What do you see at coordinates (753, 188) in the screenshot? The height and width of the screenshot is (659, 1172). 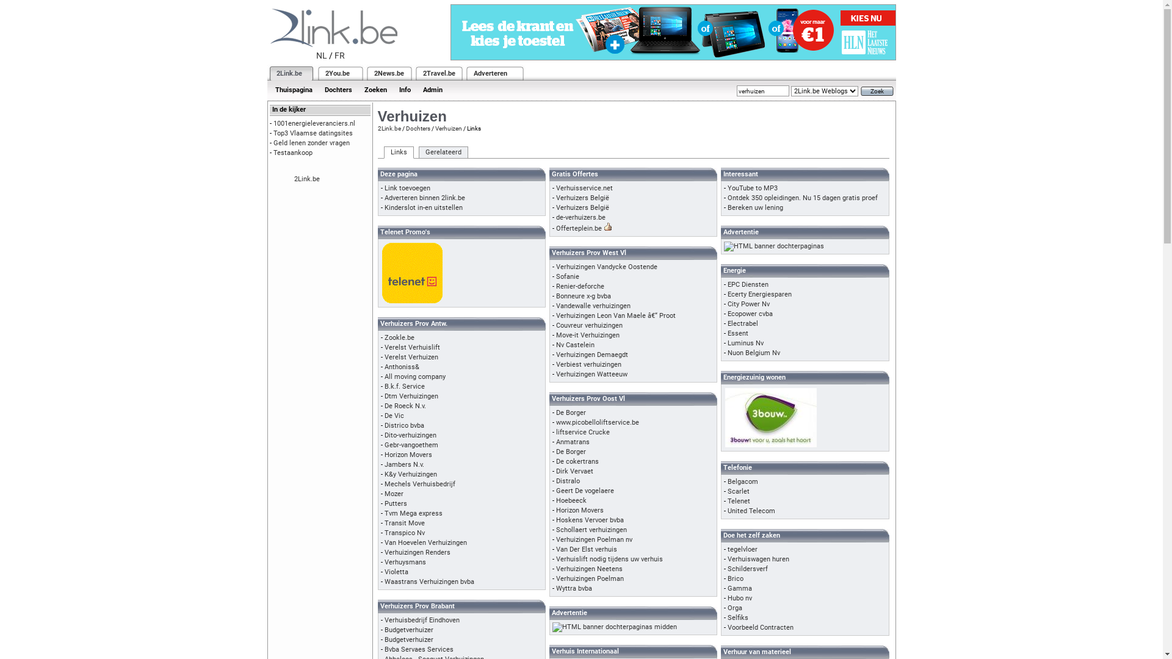 I see `YouTube to MP3` at bounding box center [753, 188].